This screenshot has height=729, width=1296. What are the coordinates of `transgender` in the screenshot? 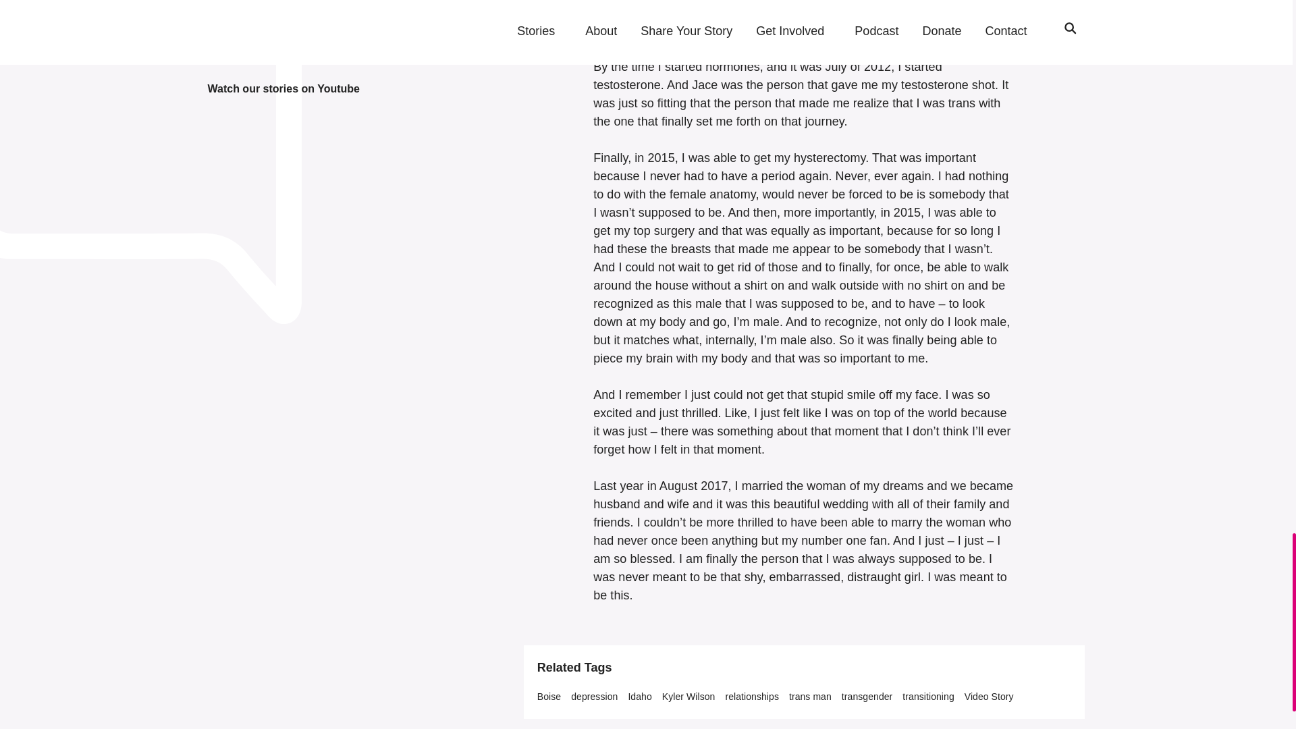 It's located at (867, 697).